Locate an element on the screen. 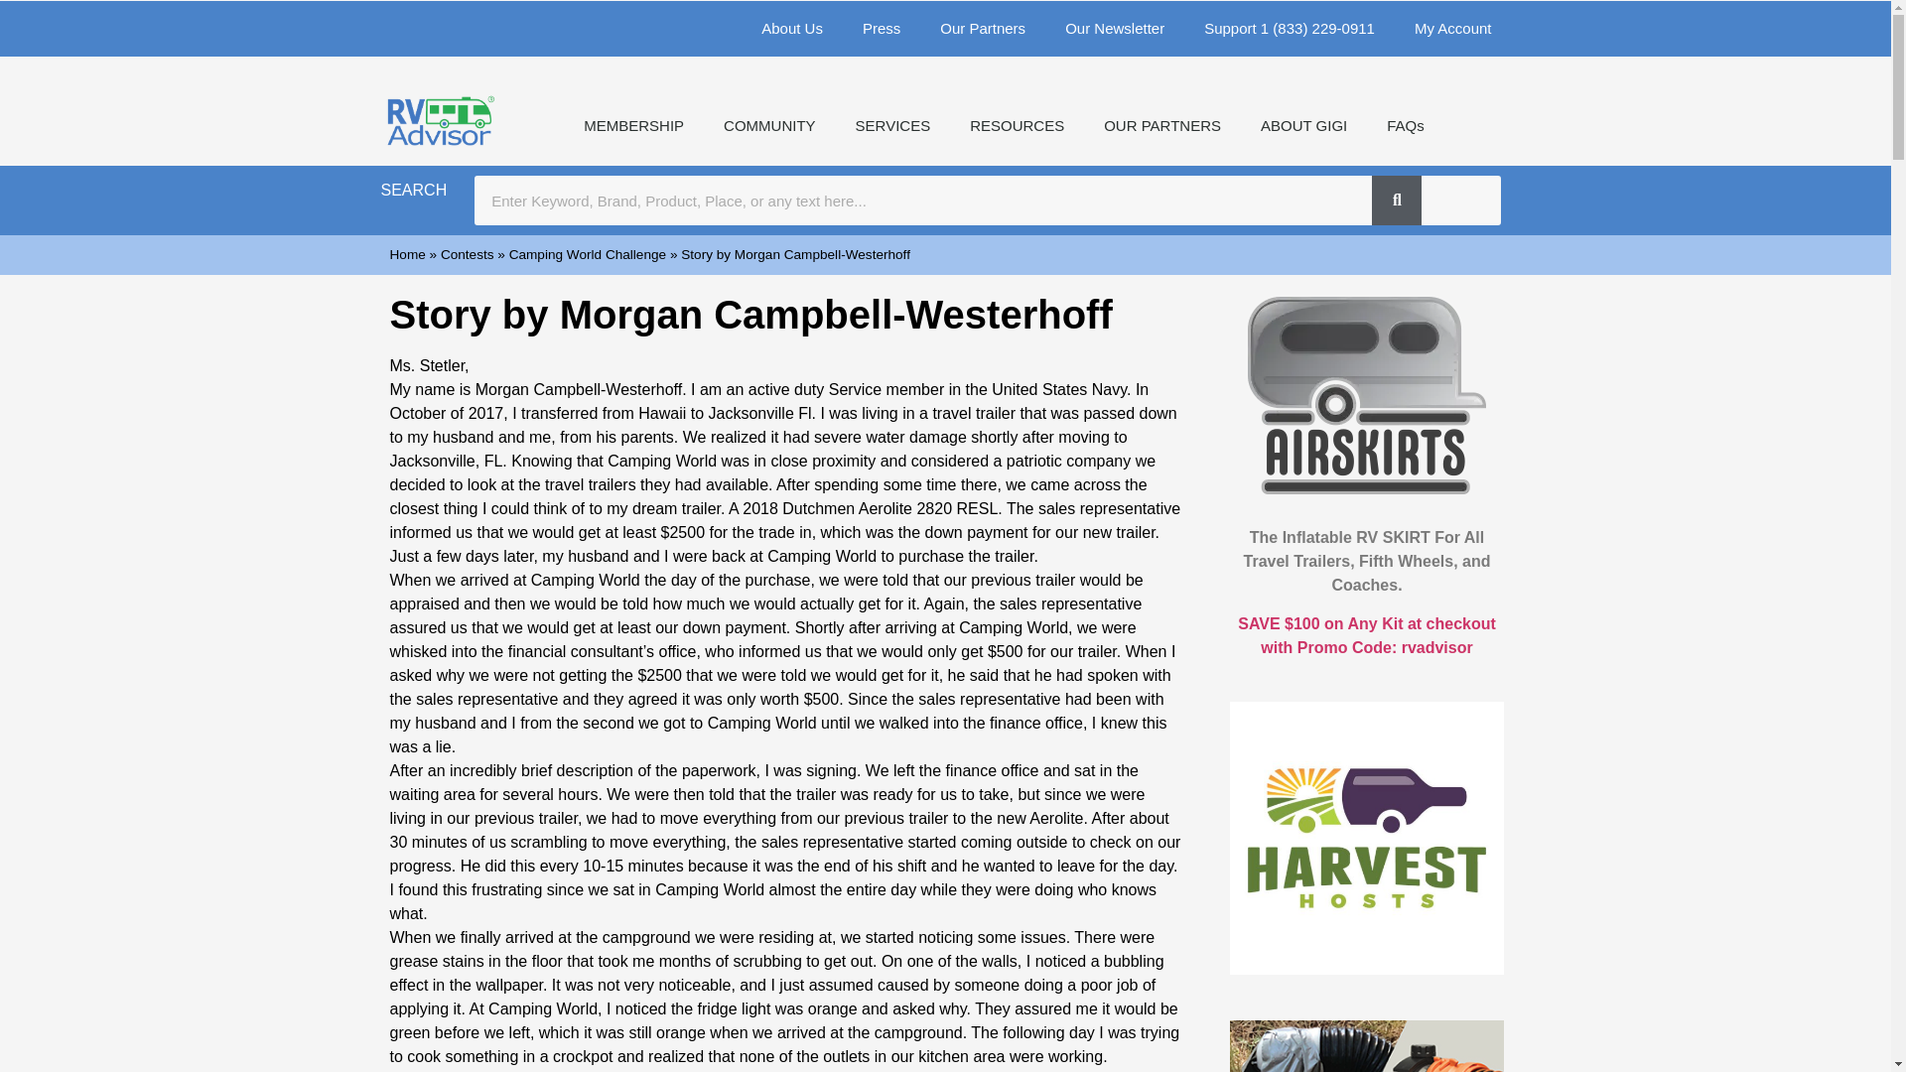  Press is located at coordinates (882, 29).